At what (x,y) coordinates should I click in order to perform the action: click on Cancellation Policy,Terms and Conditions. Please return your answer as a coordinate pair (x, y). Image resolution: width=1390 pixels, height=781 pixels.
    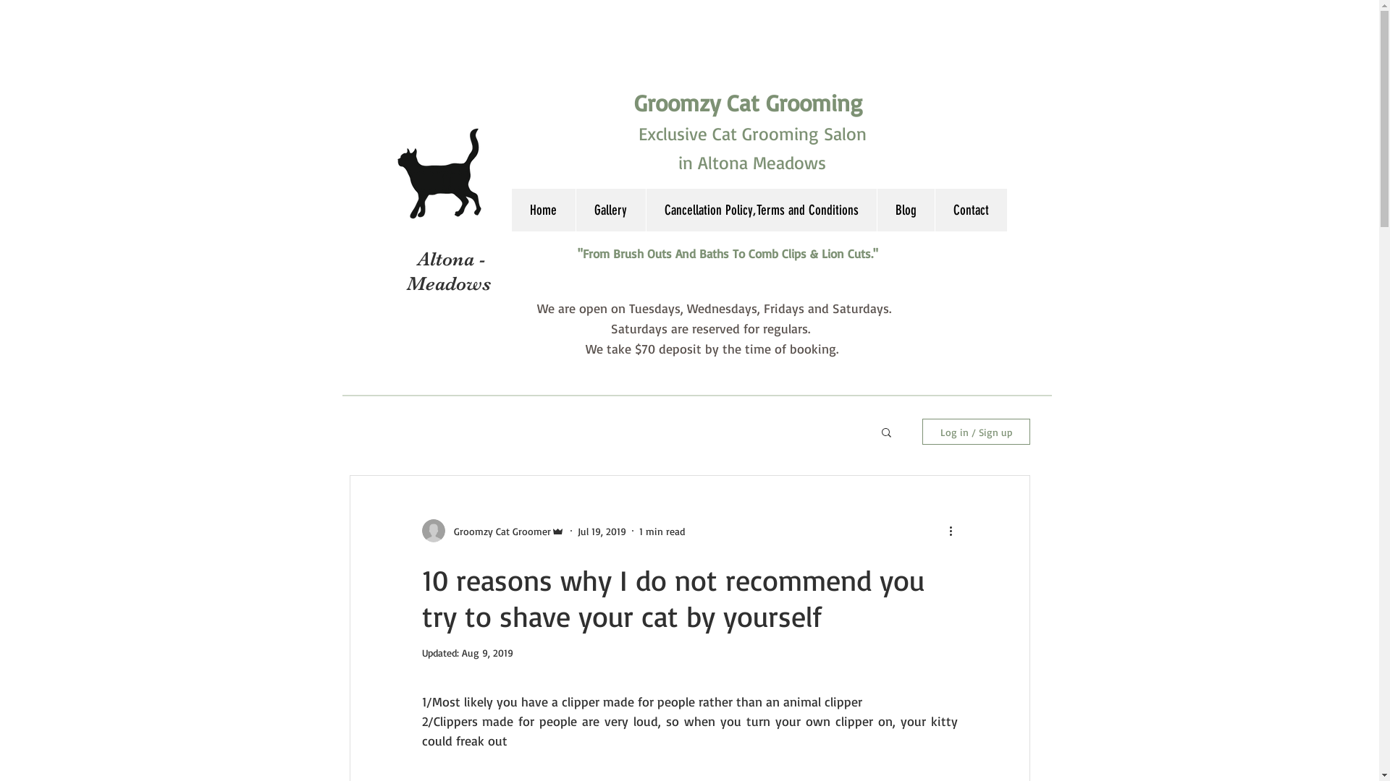
    Looking at the image, I should click on (762, 210).